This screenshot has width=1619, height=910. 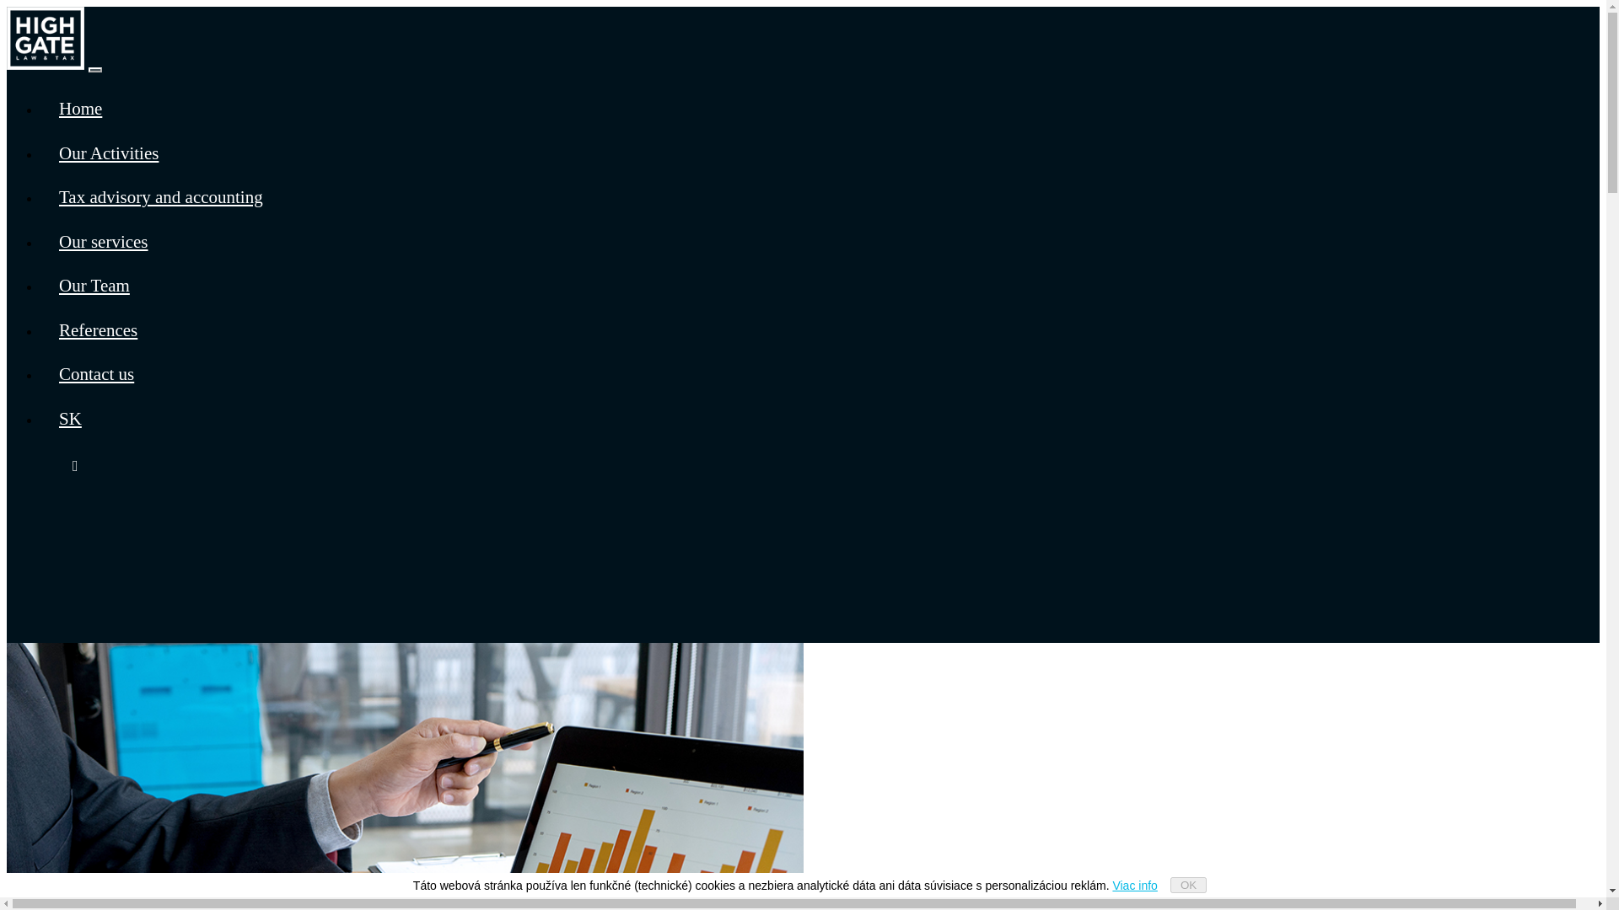 What do you see at coordinates (108, 153) in the screenshot?
I see `Our Activities` at bounding box center [108, 153].